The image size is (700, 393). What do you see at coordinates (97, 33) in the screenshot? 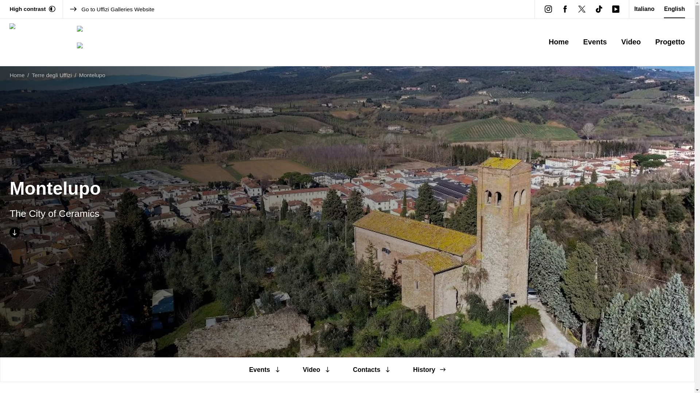
I see `Fondazione Cassa di Risparmio di Firenze` at bounding box center [97, 33].